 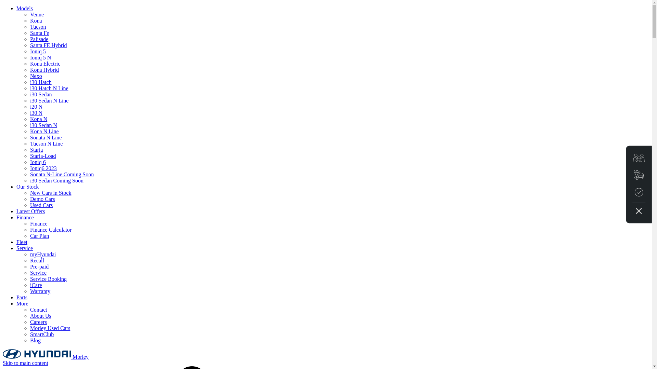 What do you see at coordinates (42, 199) in the screenshot?
I see `Demo Cars` at bounding box center [42, 199].